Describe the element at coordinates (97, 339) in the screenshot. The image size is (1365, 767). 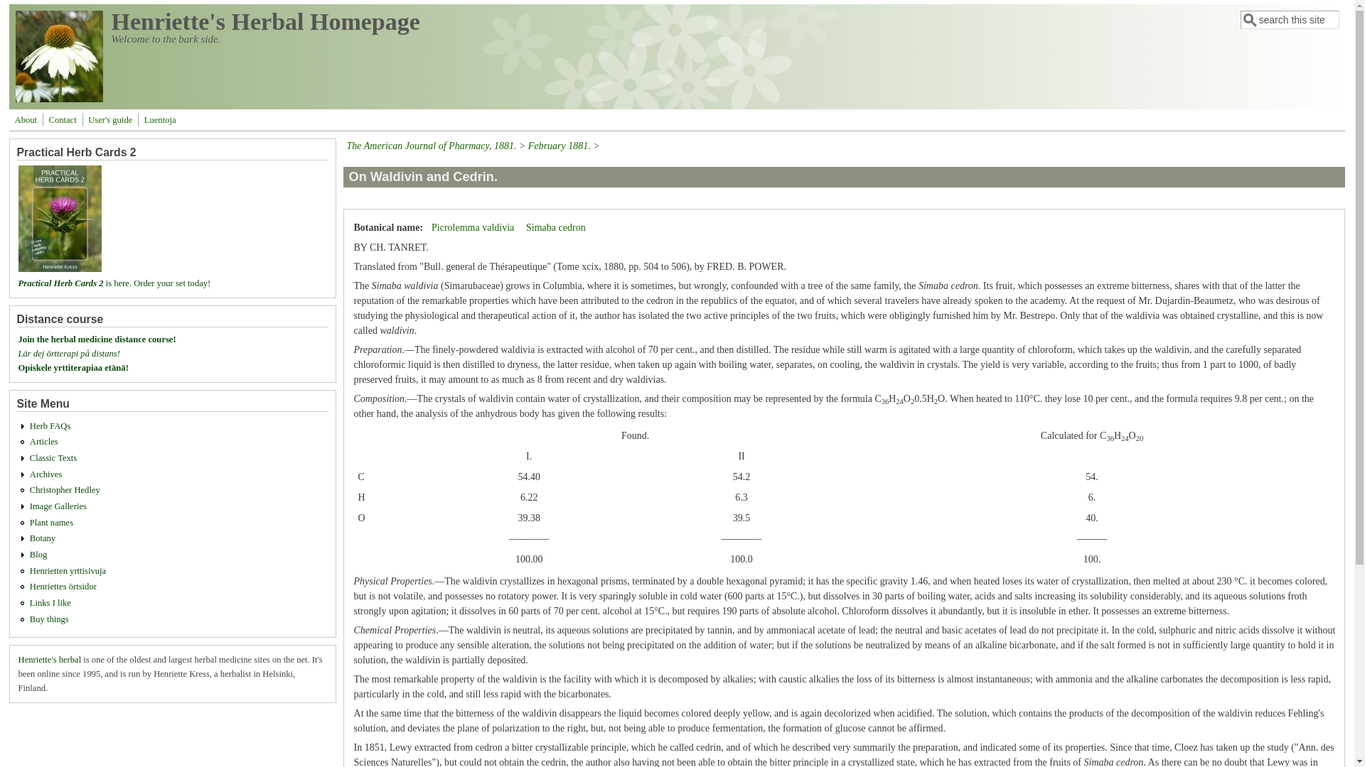
I see `Join the herbal medicine distance course!` at that location.